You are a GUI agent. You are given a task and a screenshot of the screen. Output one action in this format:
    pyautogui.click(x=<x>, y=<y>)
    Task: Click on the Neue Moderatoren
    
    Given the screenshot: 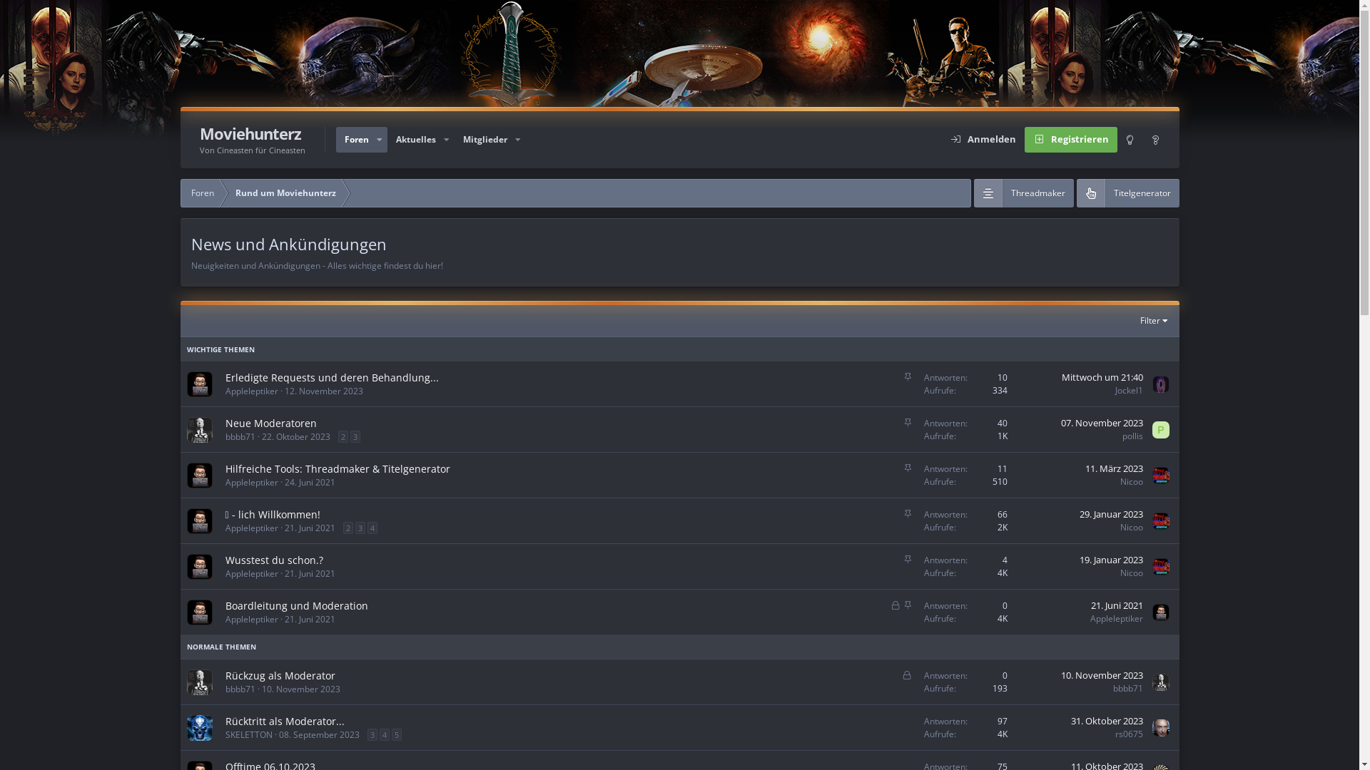 What is the action you would take?
    pyautogui.click(x=271, y=423)
    